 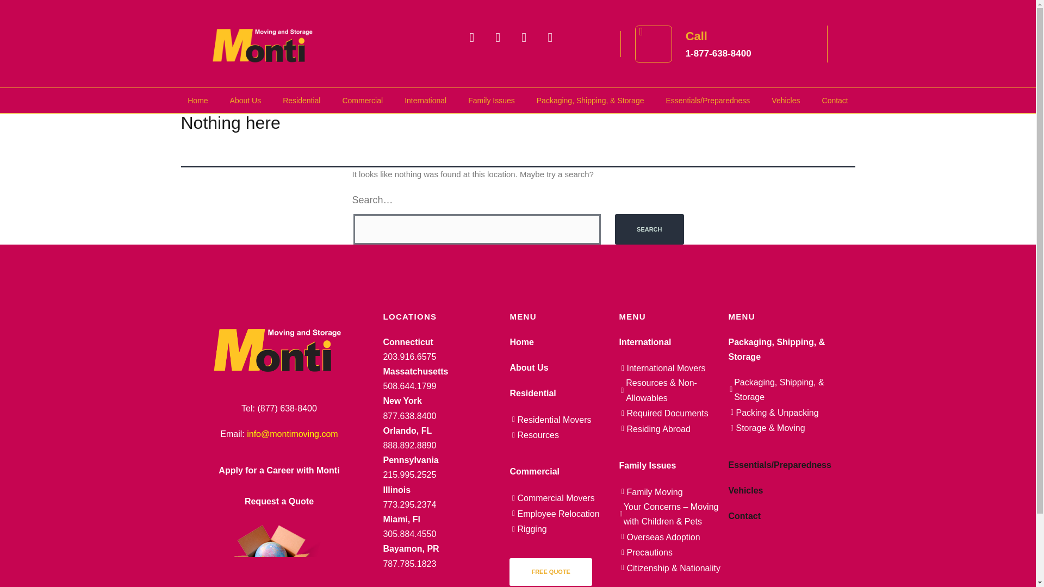 I want to click on Residential, so click(x=301, y=101).